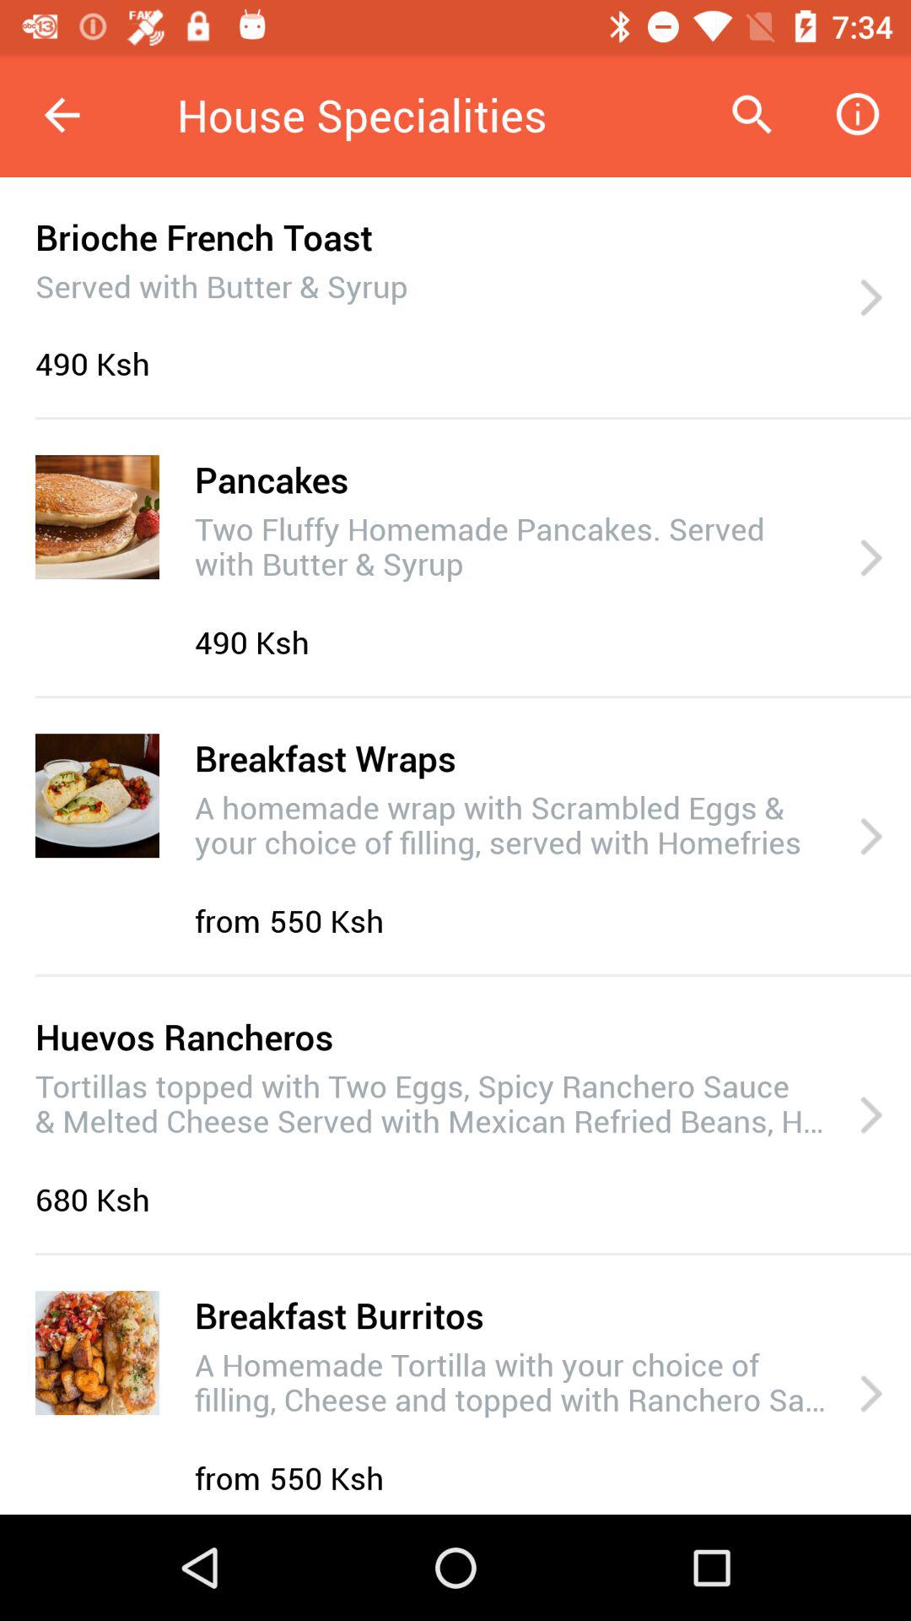 Image resolution: width=911 pixels, height=1621 pixels. I want to click on select item above the brioche french toast item, so click(62, 115).